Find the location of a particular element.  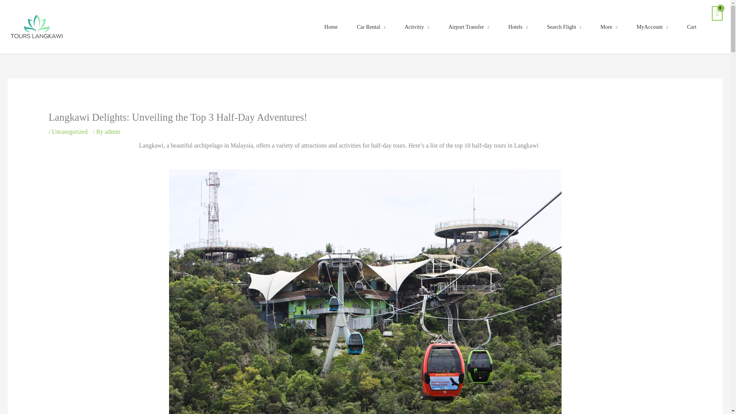

Activitiy is located at coordinates (417, 26).